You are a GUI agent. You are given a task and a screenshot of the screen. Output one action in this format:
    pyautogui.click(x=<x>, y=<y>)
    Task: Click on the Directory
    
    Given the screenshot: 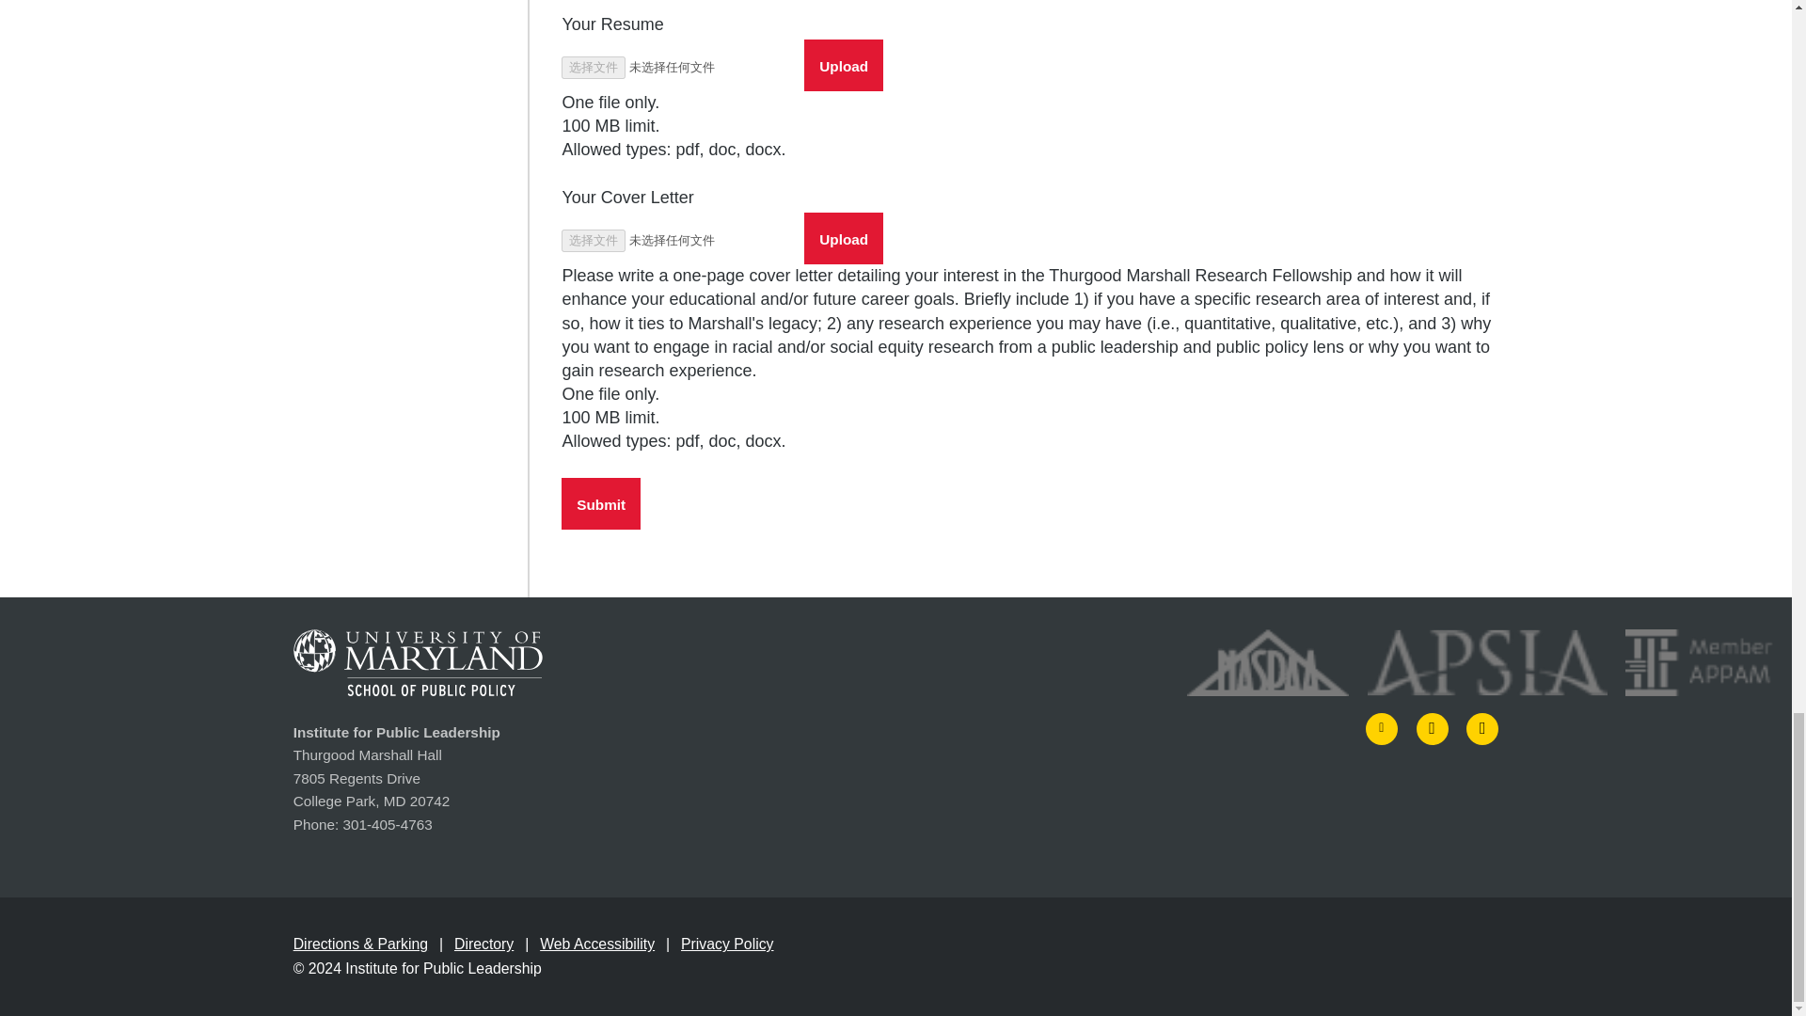 What is the action you would take?
    pyautogui.click(x=483, y=943)
    